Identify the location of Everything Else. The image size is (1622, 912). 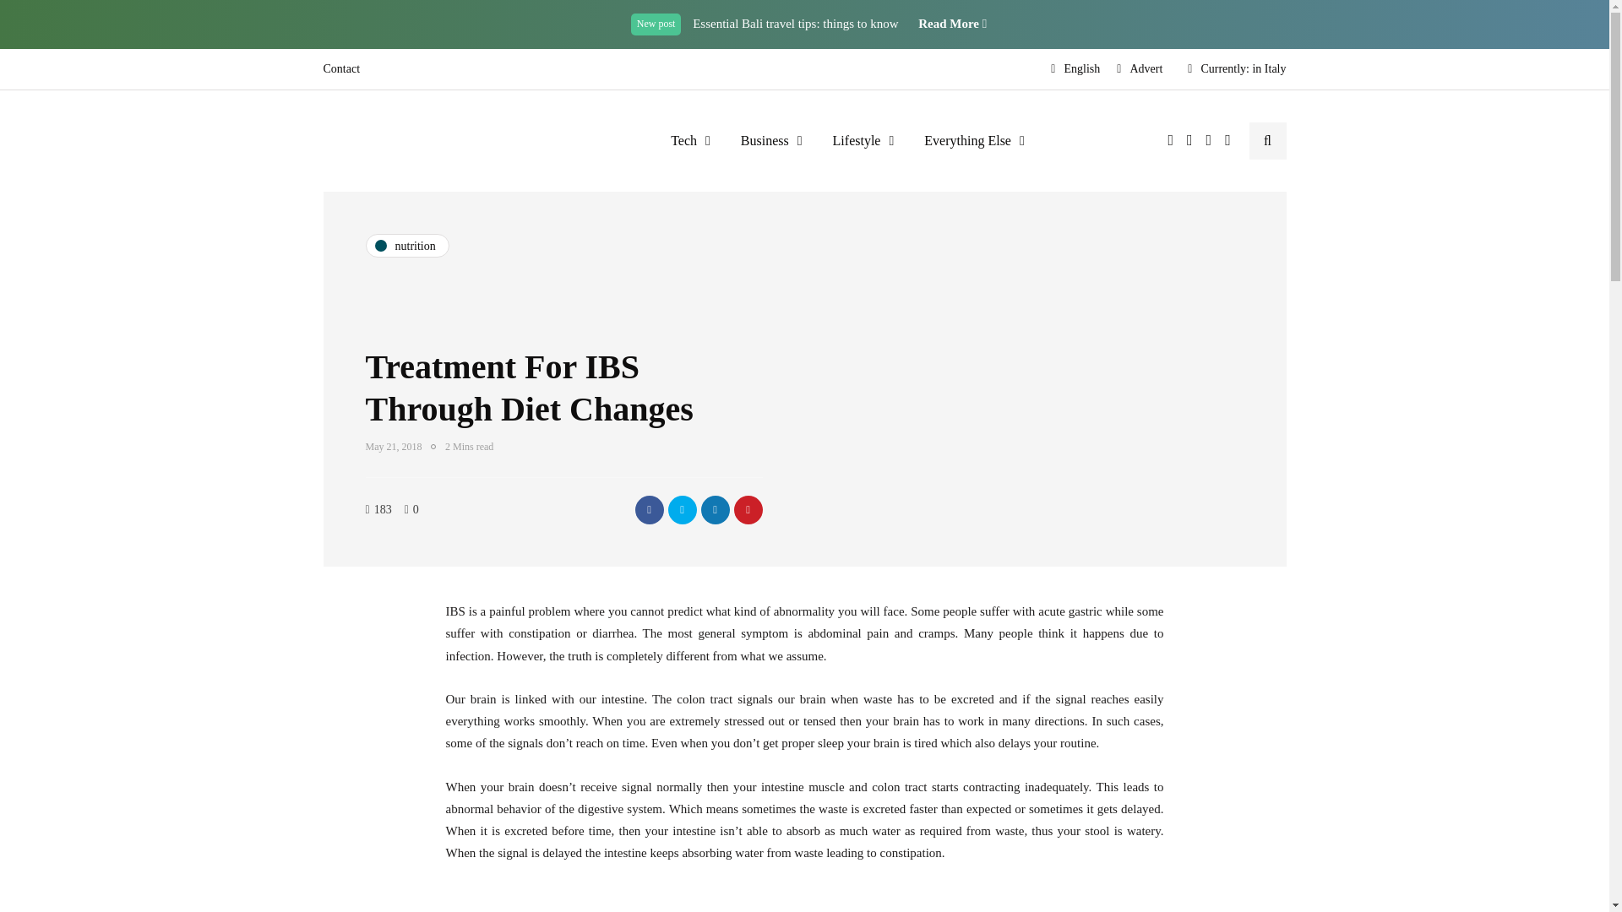
(973, 140).